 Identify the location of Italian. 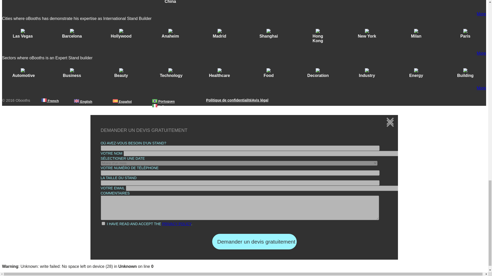
(160, 106).